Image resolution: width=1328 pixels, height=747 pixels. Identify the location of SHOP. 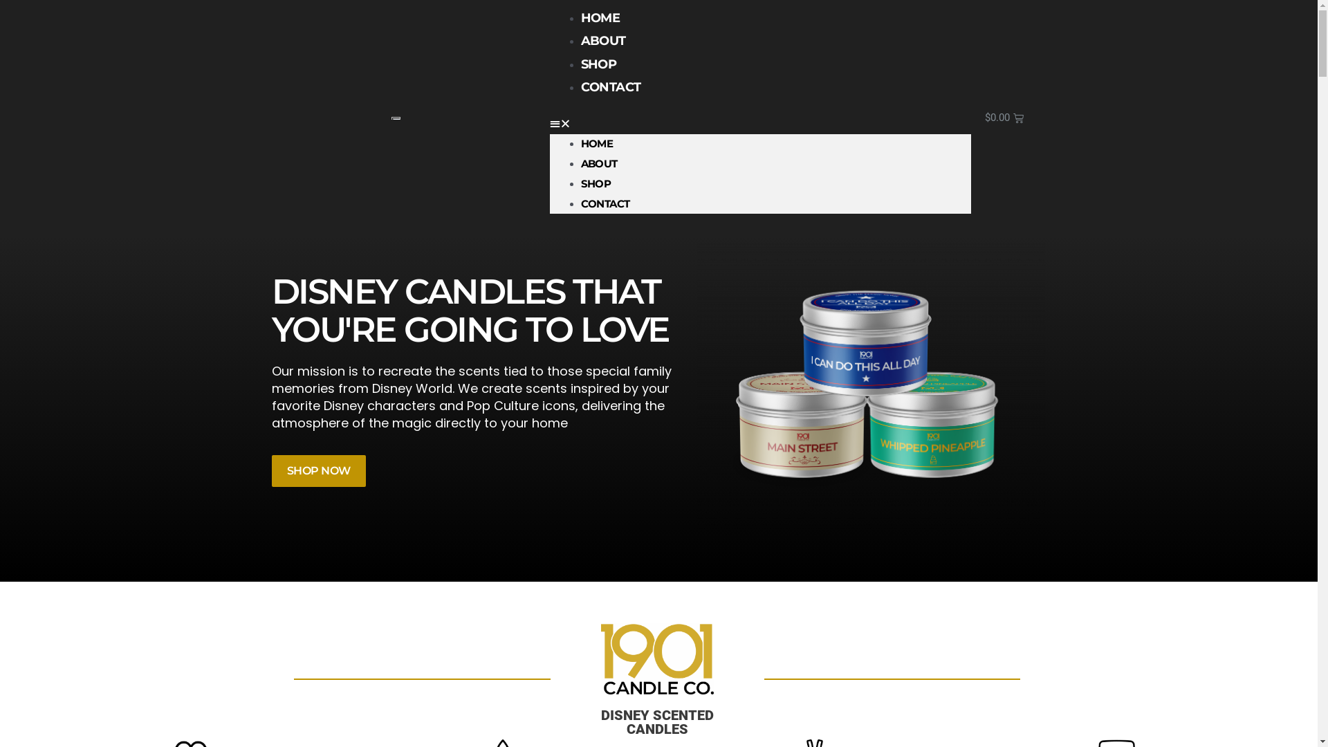
(596, 184).